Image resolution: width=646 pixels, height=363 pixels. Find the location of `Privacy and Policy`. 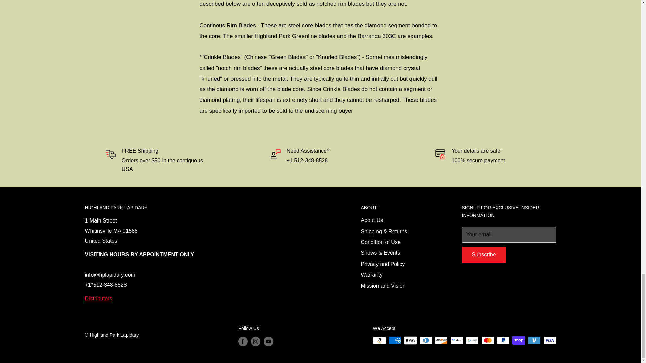

Privacy and Policy is located at coordinates (399, 264).